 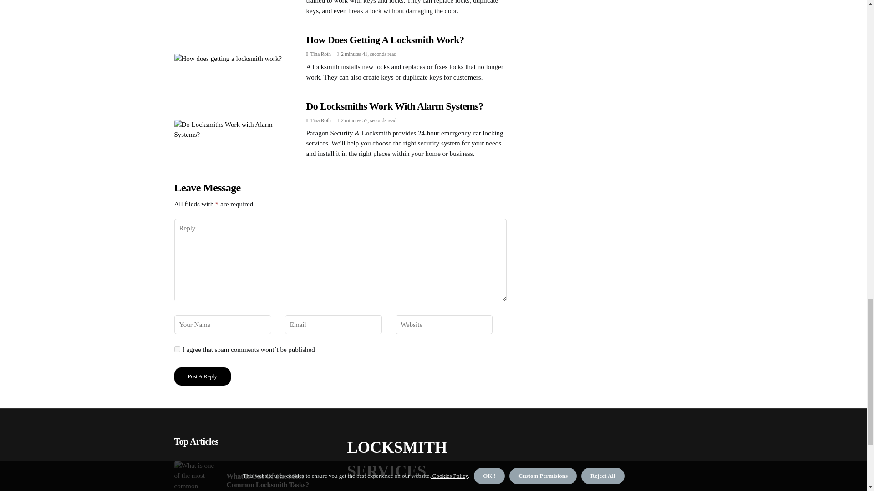 What do you see at coordinates (177, 349) in the screenshot?
I see `yes` at bounding box center [177, 349].